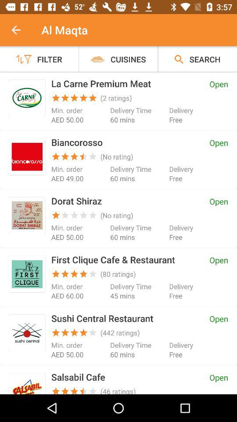 Image resolution: width=237 pixels, height=422 pixels. I want to click on app icon, so click(27, 156).